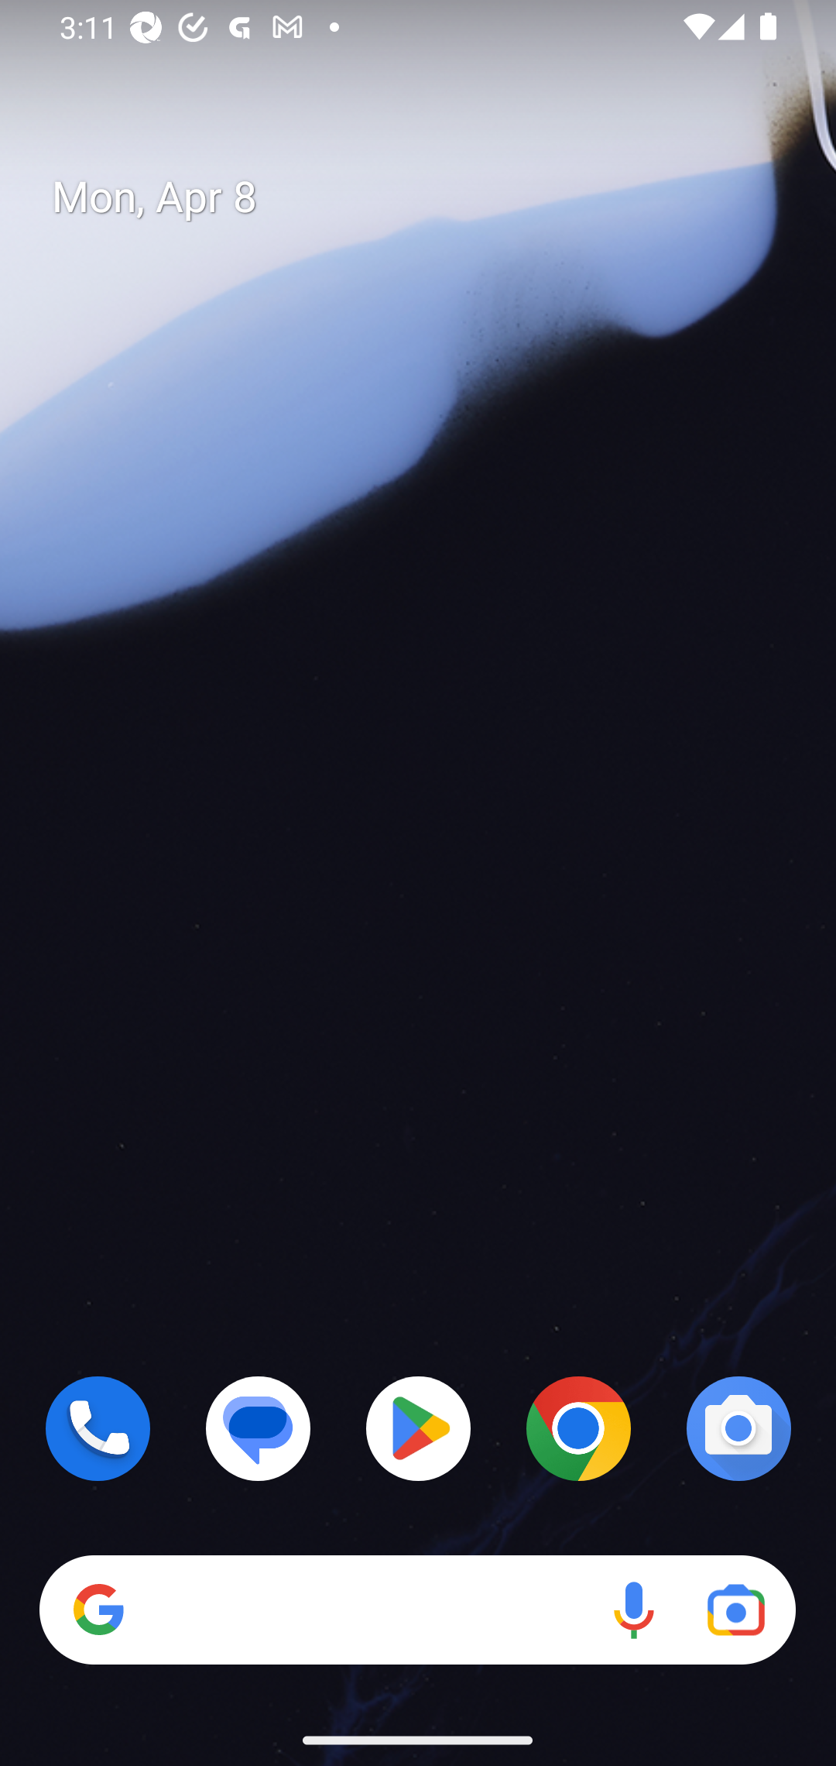 This screenshot has height=1766, width=836. I want to click on Messages, so click(259, 1428).